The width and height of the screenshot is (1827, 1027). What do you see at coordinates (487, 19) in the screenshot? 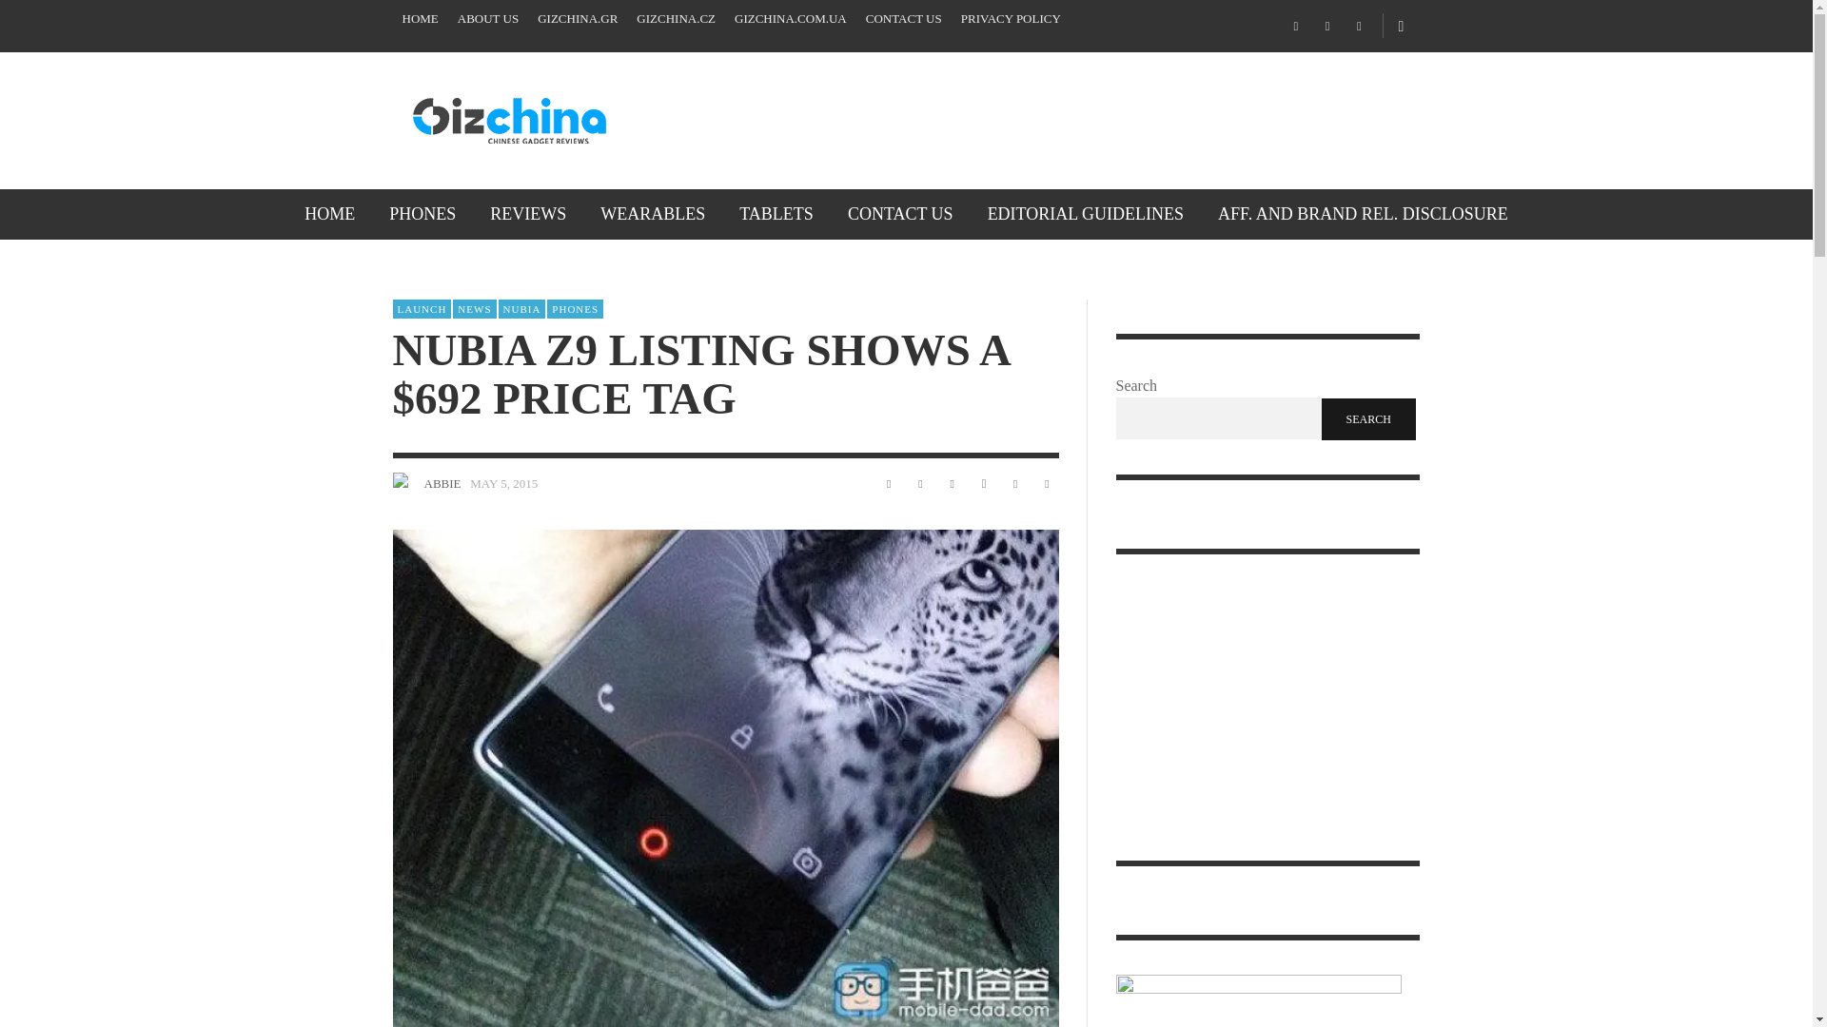
I see `ABOUT US` at bounding box center [487, 19].